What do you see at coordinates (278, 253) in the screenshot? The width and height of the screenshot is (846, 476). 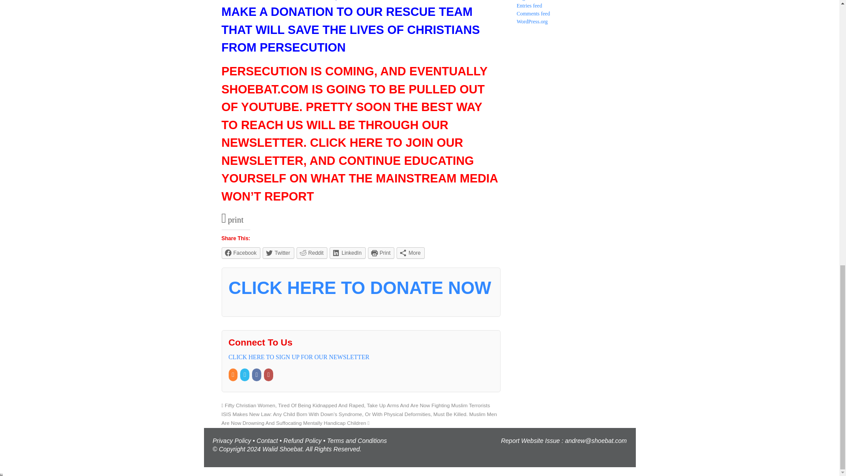 I see `Twitter` at bounding box center [278, 253].